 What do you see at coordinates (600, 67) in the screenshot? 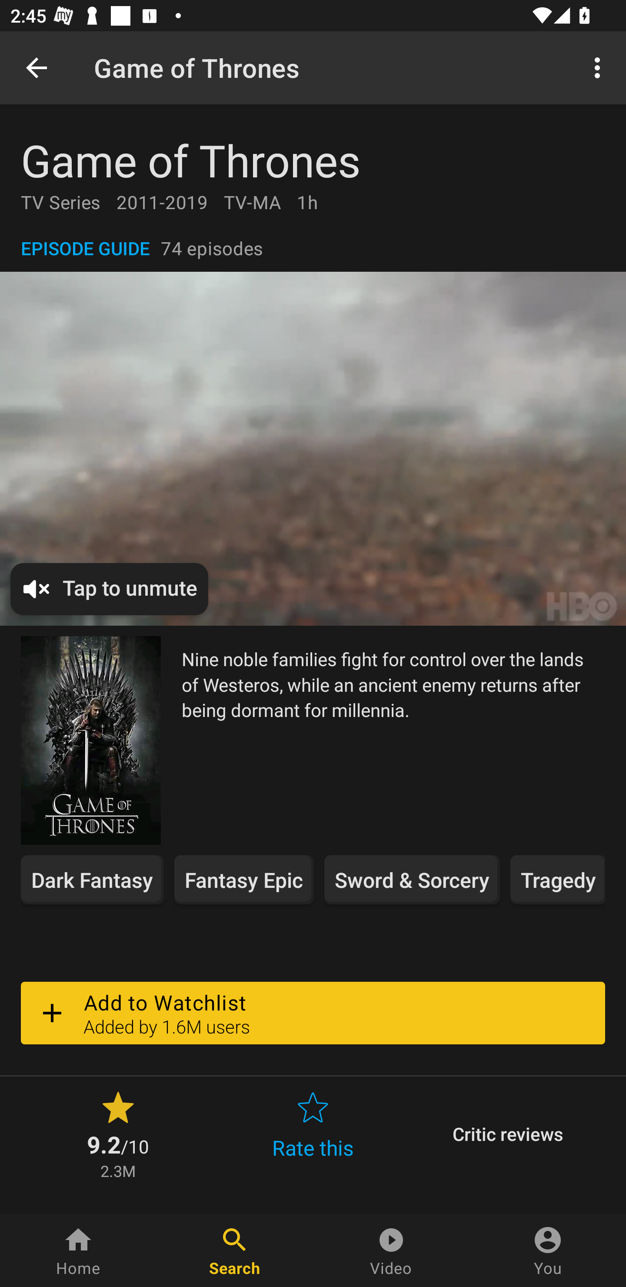
I see `More options` at bounding box center [600, 67].